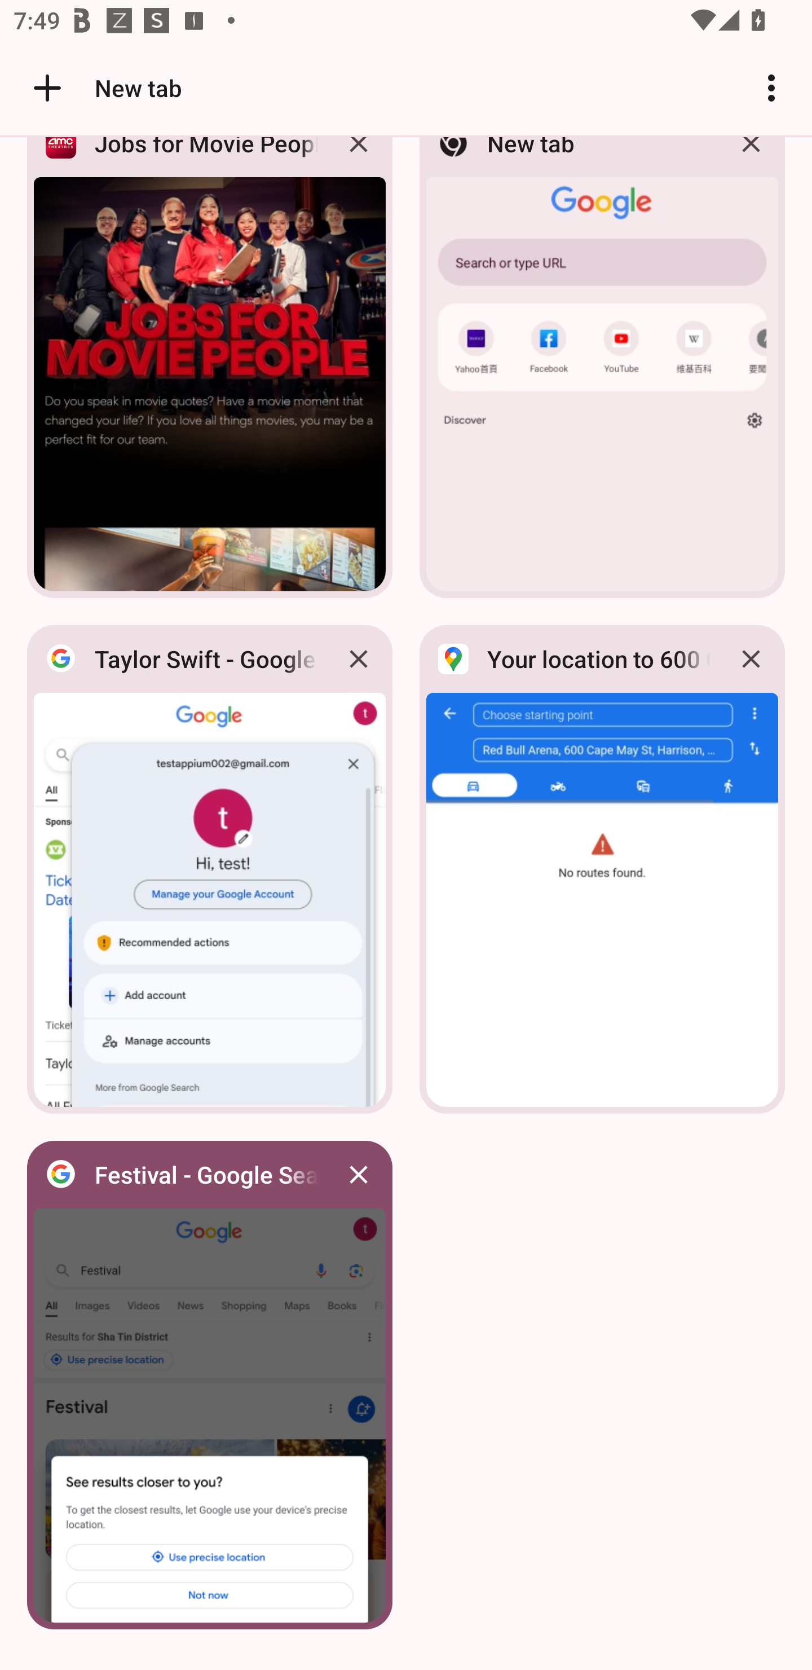 The image size is (812, 1670). I want to click on Close Taylor Swift - Google Search tab, so click(359, 659).